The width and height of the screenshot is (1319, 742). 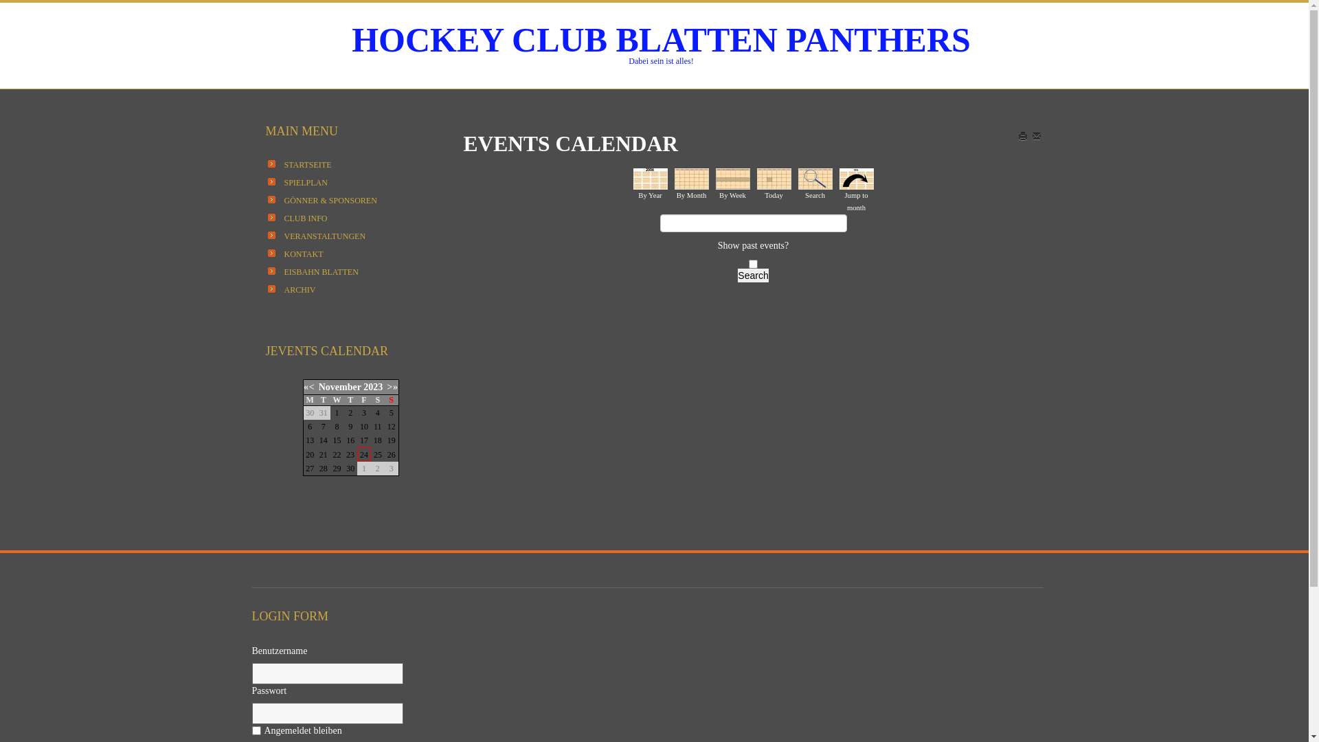 What do you see at coordinates (378, 454) in the screenshot?
I see `25` at bounding box center [378, 454].